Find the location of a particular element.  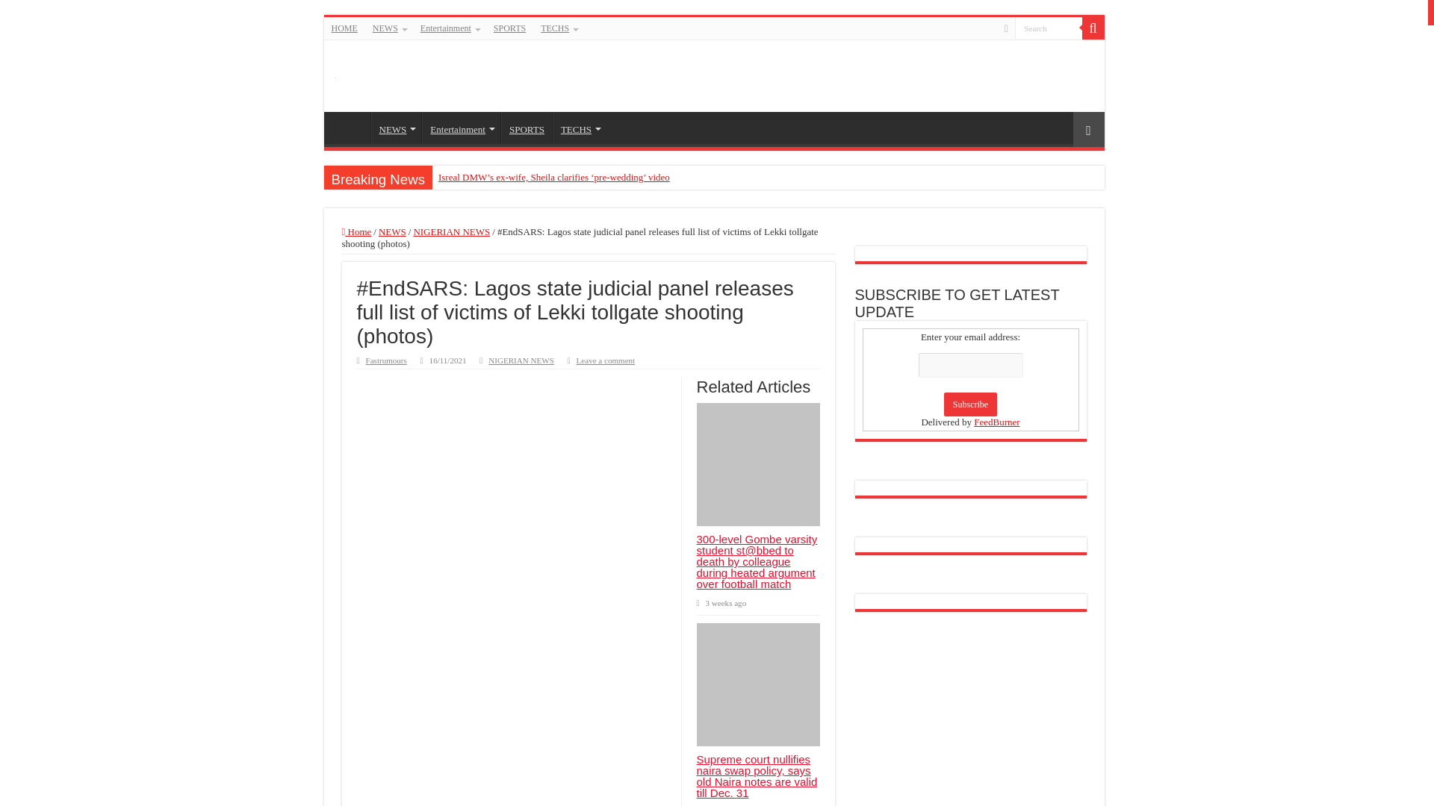

TECHS is located at coordinates (580, 128).